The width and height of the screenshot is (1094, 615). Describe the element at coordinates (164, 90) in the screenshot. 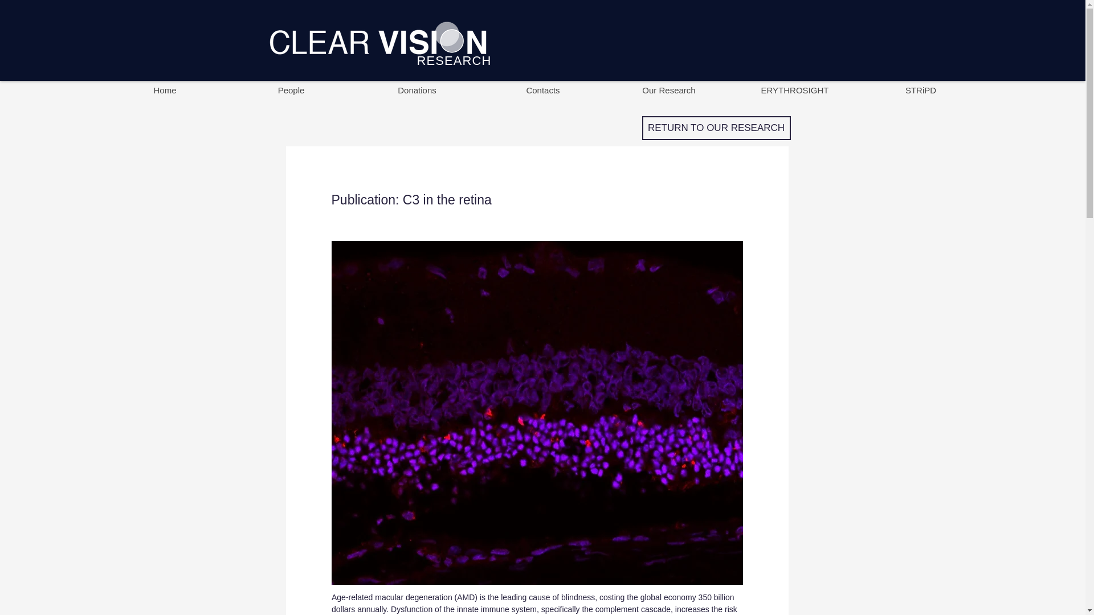

I see `Home` at that location.